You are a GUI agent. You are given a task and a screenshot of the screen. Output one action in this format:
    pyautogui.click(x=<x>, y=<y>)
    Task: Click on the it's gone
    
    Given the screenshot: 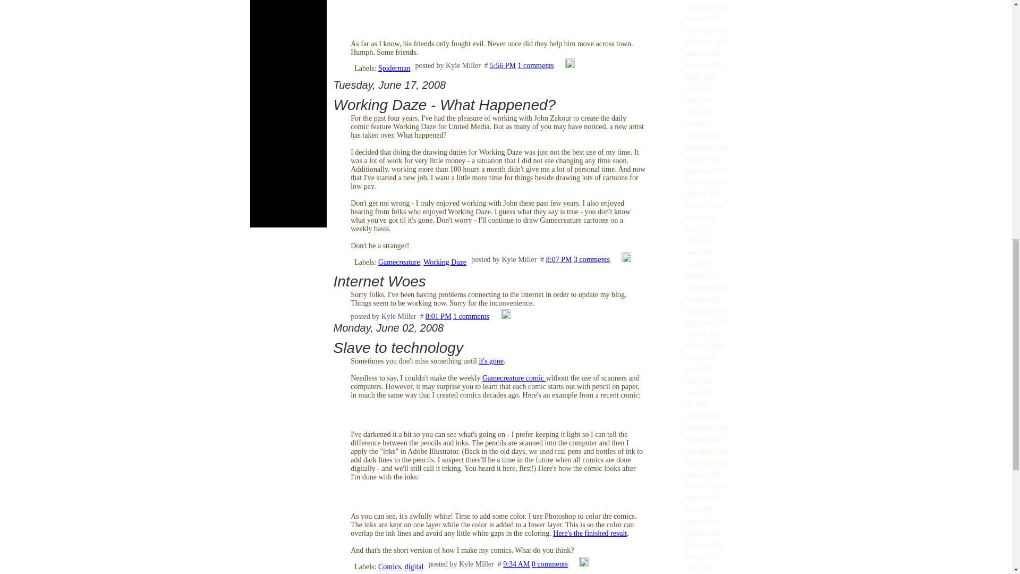 What is the action you would take?
    pyautogui.click(x=491, y=360)
    